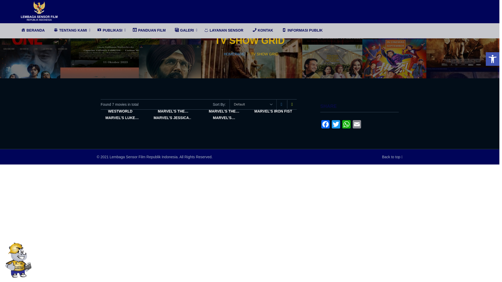 The width and height of the screenshot is (502, 282). I want to click on GALERI, so click(185, 30).